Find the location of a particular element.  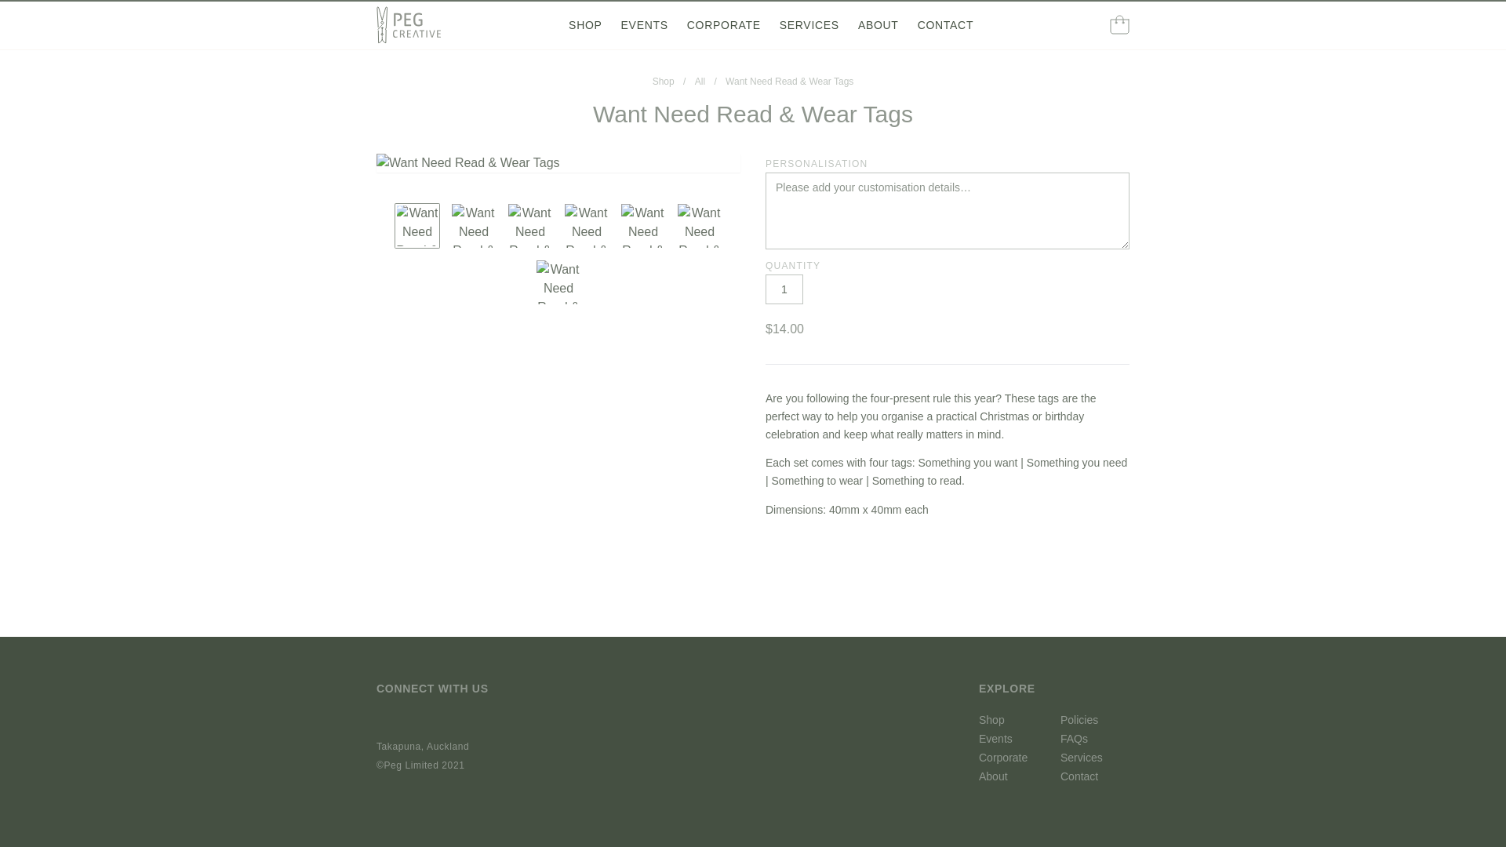

CORPORATE is located at coordinates (723, 24).